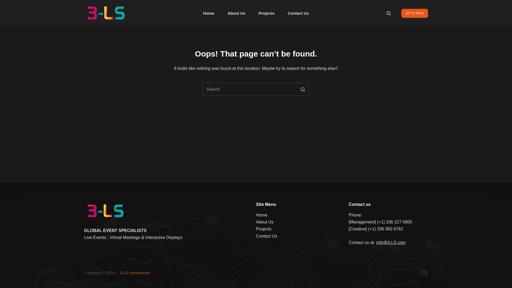 This screenshot has height=288, width=512. What do you see at coordinates (298, 13) in the screenshot?
I see `Contact Us` at bounding box center [298, 13].